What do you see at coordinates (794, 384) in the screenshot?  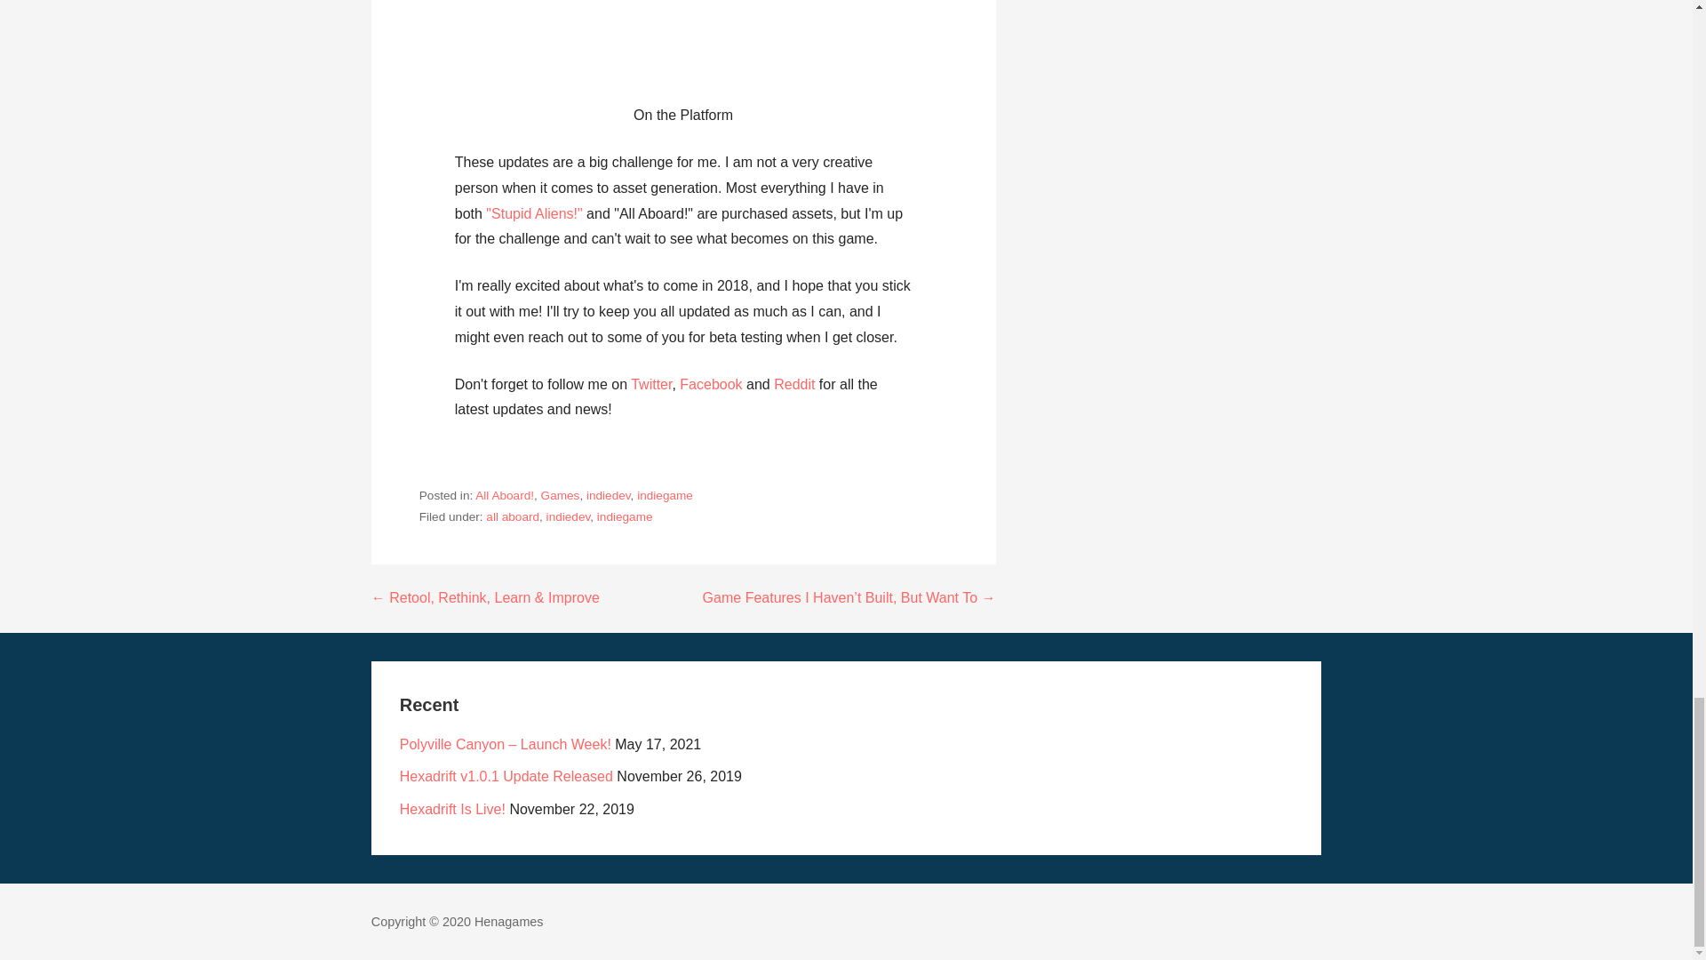 I see `Reddit` at bounding box center [794, 384].